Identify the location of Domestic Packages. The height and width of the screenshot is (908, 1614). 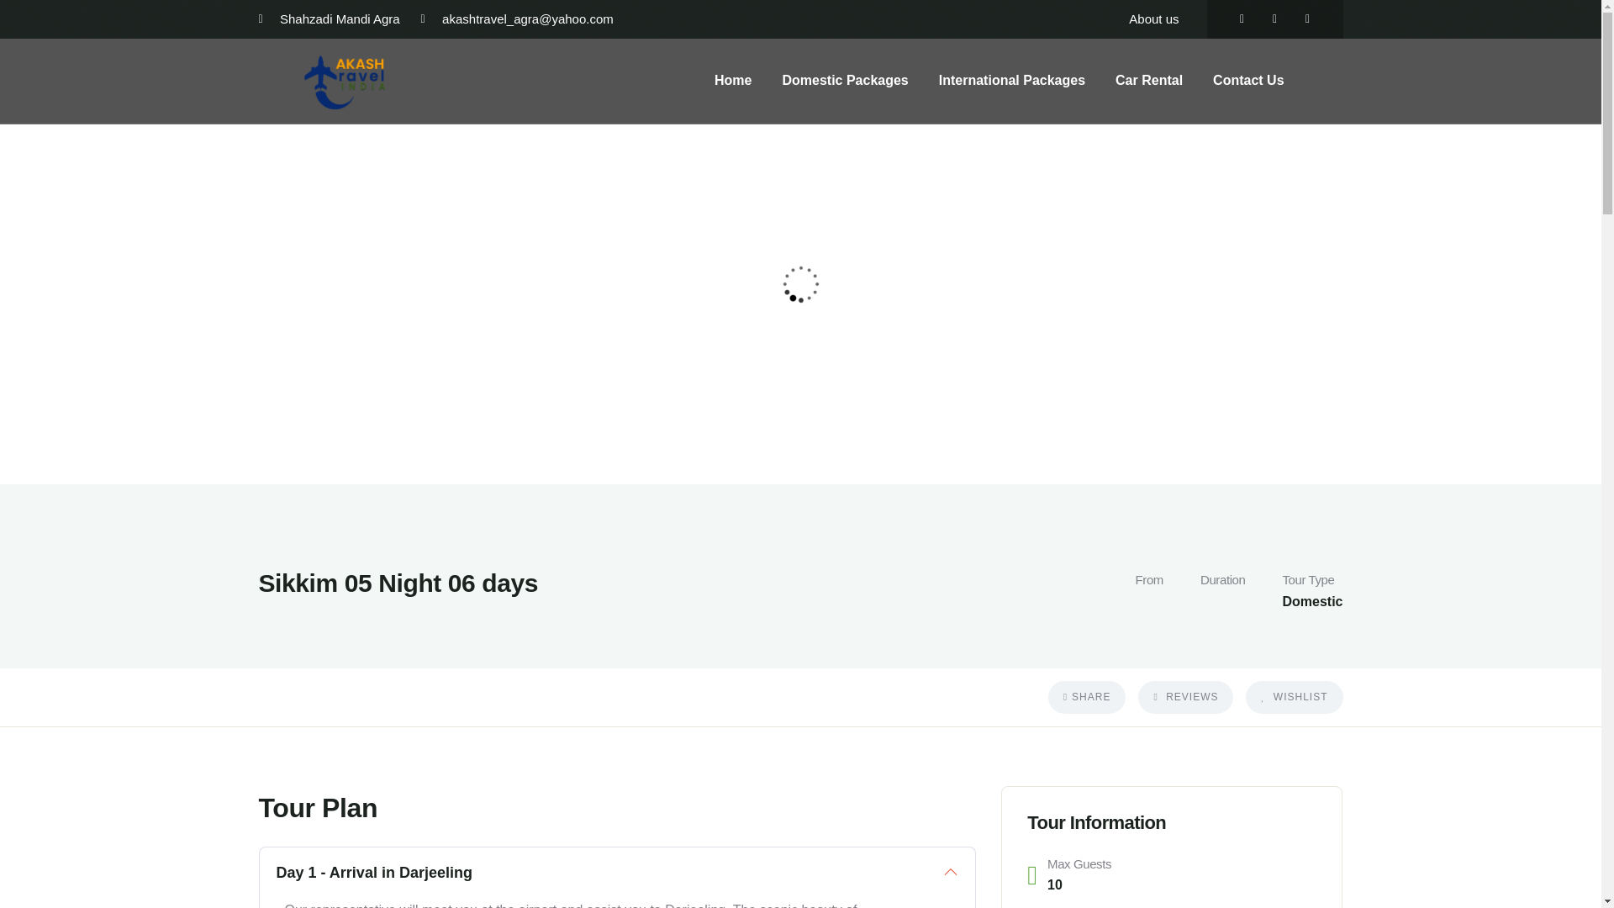
(845, 81).